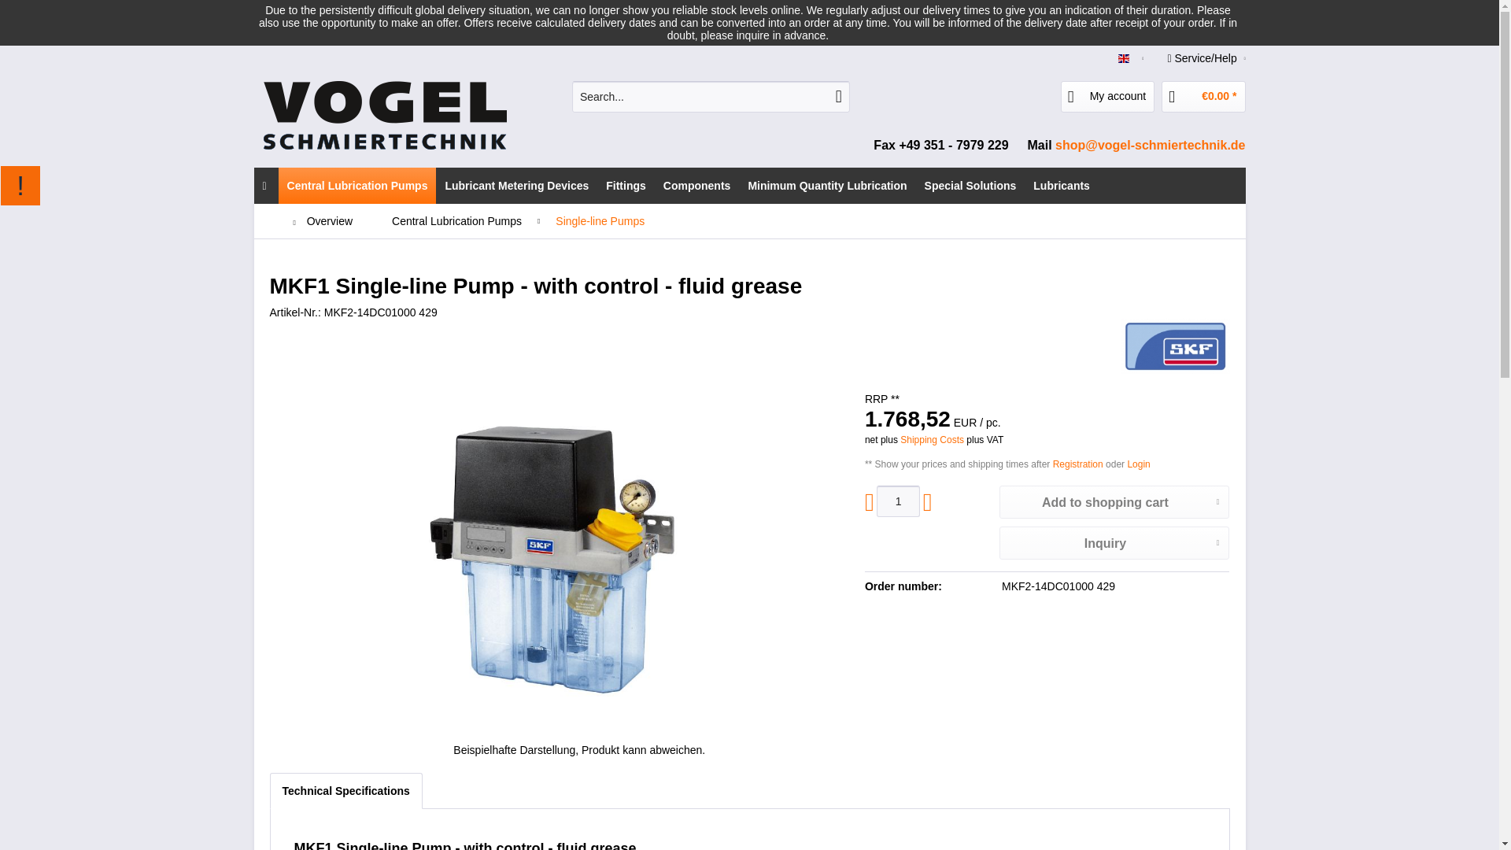 The image size is (1511, 850). What do you see at coordinates (516, 186) in the screenshot?
I see `Lubricant Metering Devices` at bounding box center [516, 186].